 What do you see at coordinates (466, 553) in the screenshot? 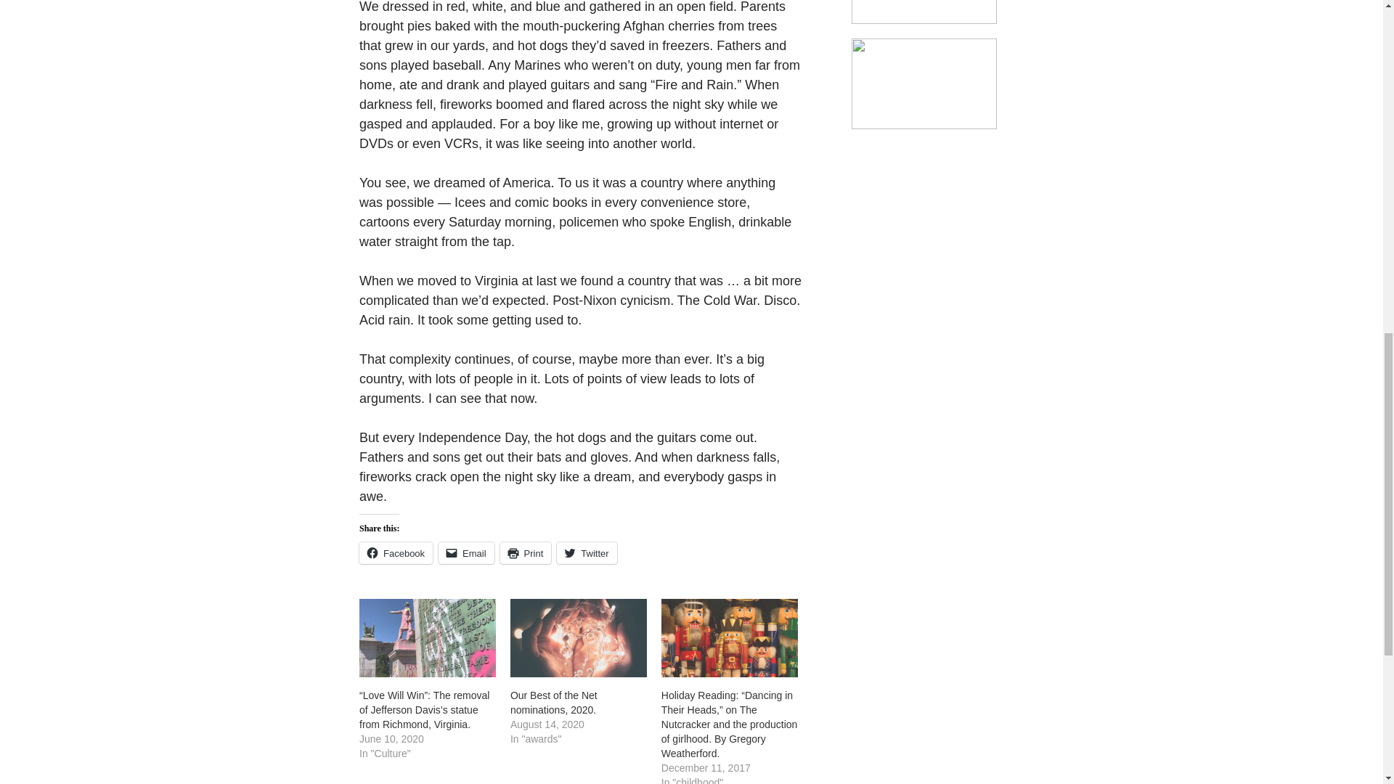
I see `Click to email a link to a friend` at bounding box center [466, 553].